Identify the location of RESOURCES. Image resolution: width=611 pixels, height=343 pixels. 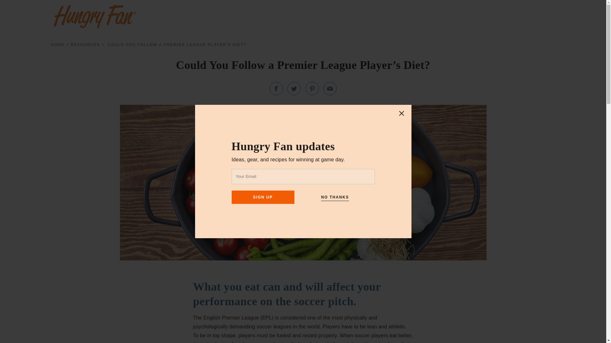
(85, 44).